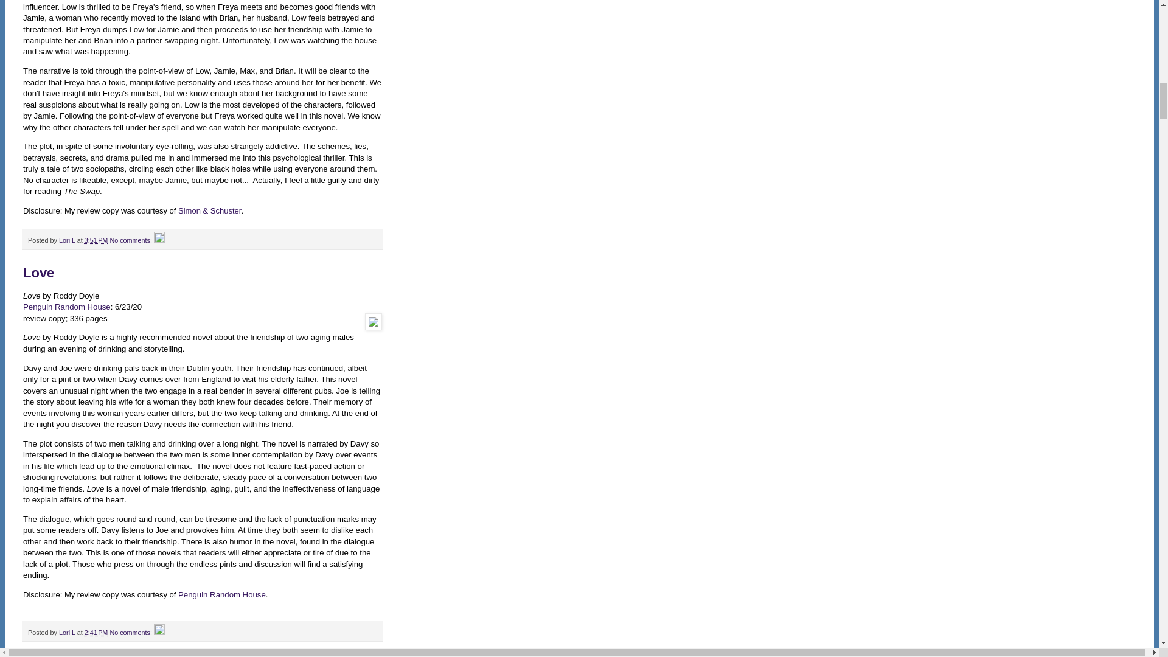  Describe the element at coordinates (67, 307) in the screenshot. I see `Penguin Random House` at that location.